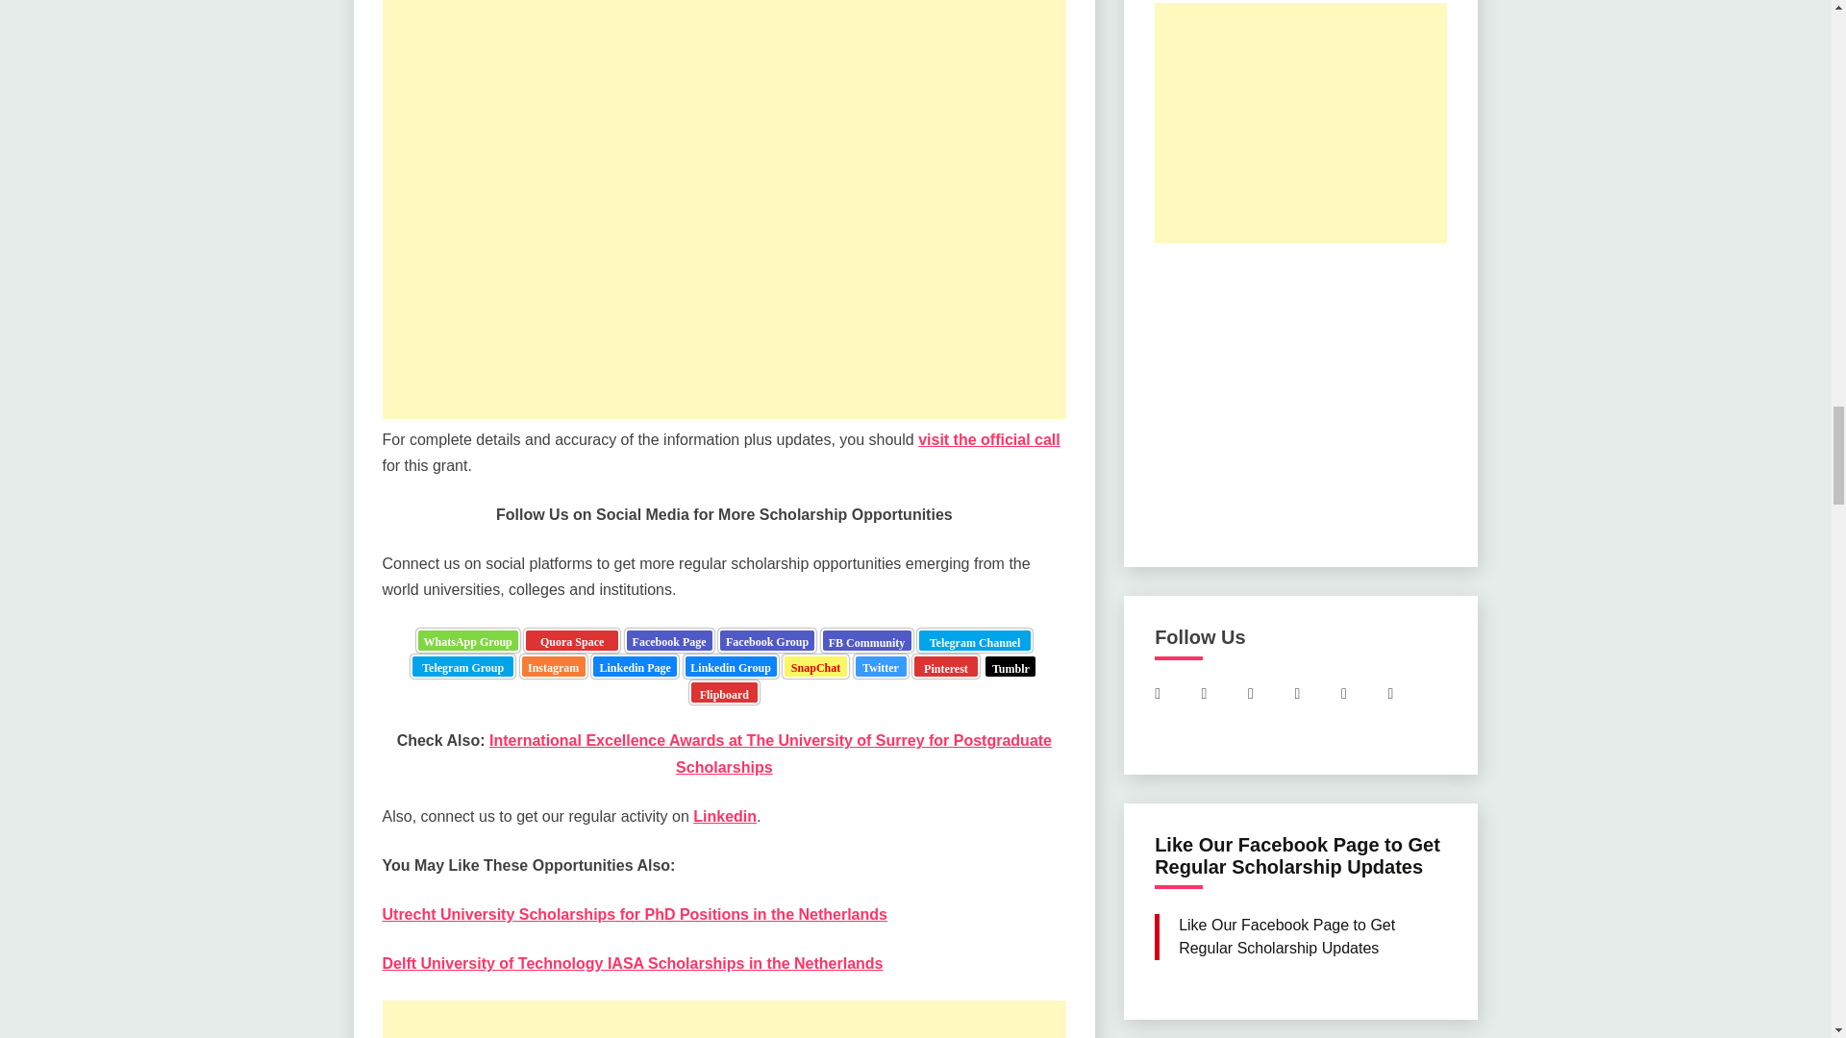  I want to click on Get Fully Funded Foreign Scholarships, so click(867, 640).